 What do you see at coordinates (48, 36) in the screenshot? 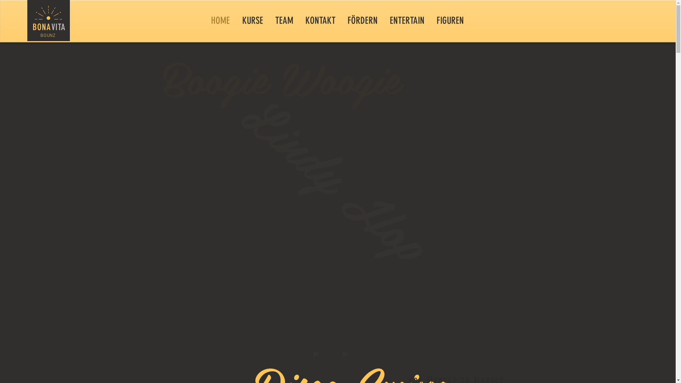
I see `BOUNZ` at bounding box center [48, 36].